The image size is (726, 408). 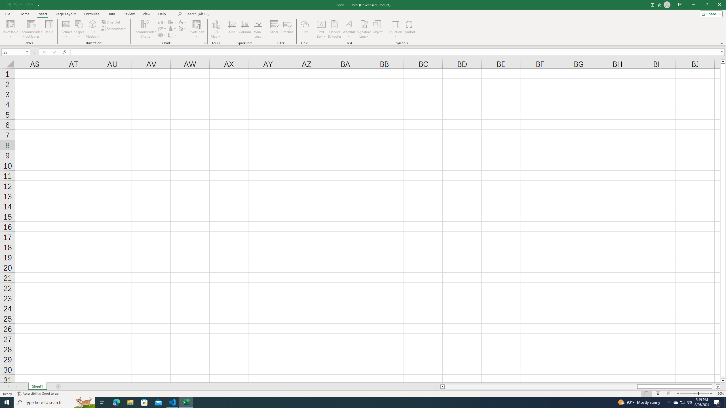 I want to click on Shapes, so click(x=79, y=29).